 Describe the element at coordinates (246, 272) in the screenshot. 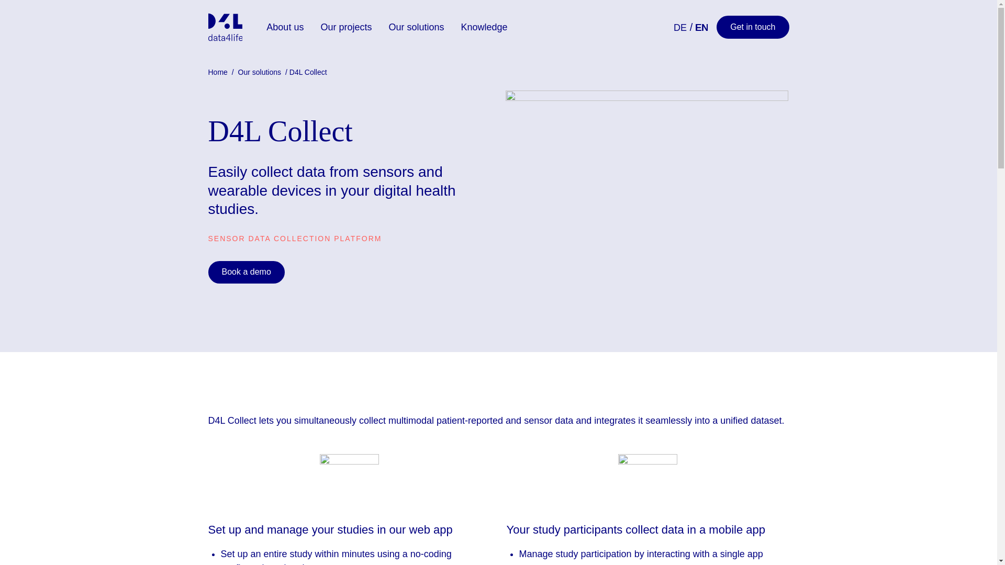

I see `Book a demo` at that location.